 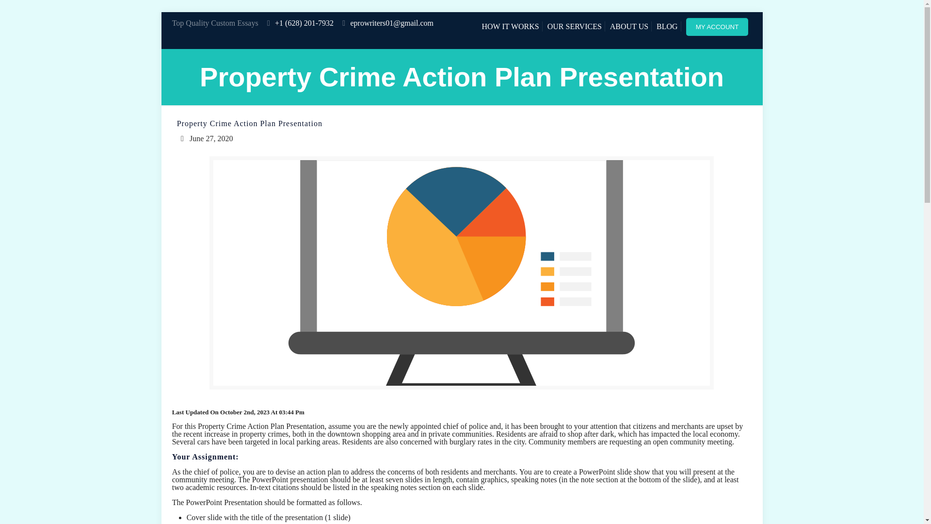 I want to click on ABOUT US, so click(x=628, y=26).